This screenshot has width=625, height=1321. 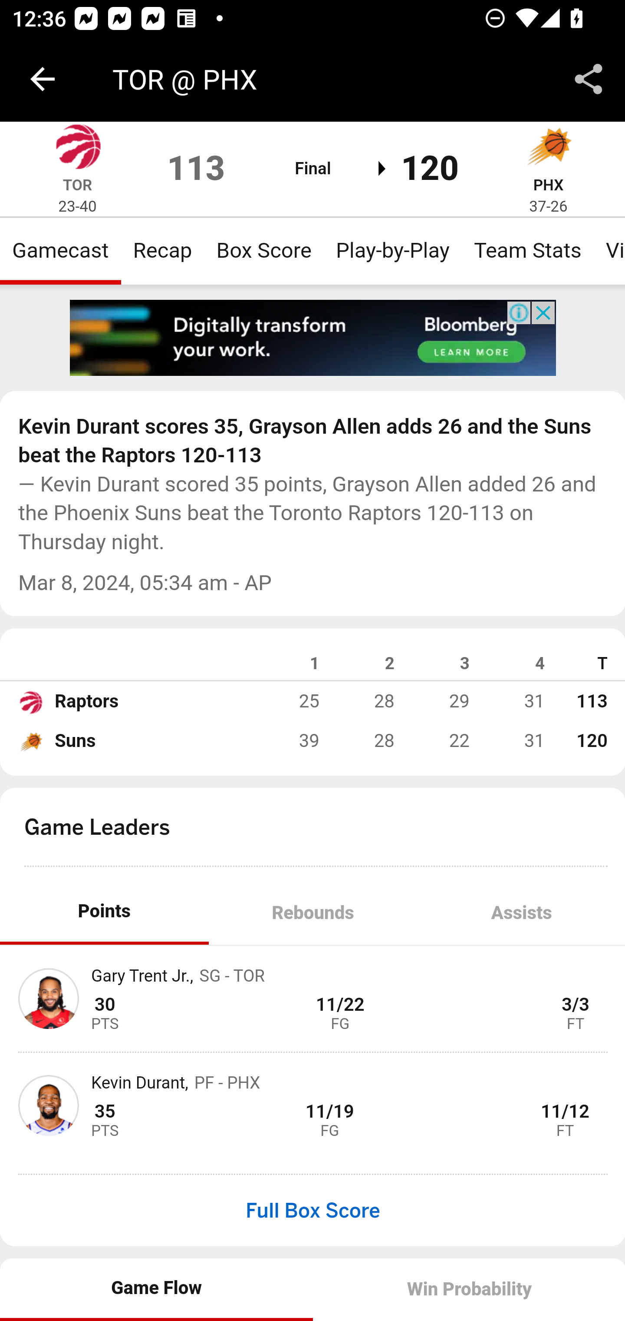 What do you see at coordinates (548, 185) in the screenshot?
I see `PHX` at bounding box center [548, 185].